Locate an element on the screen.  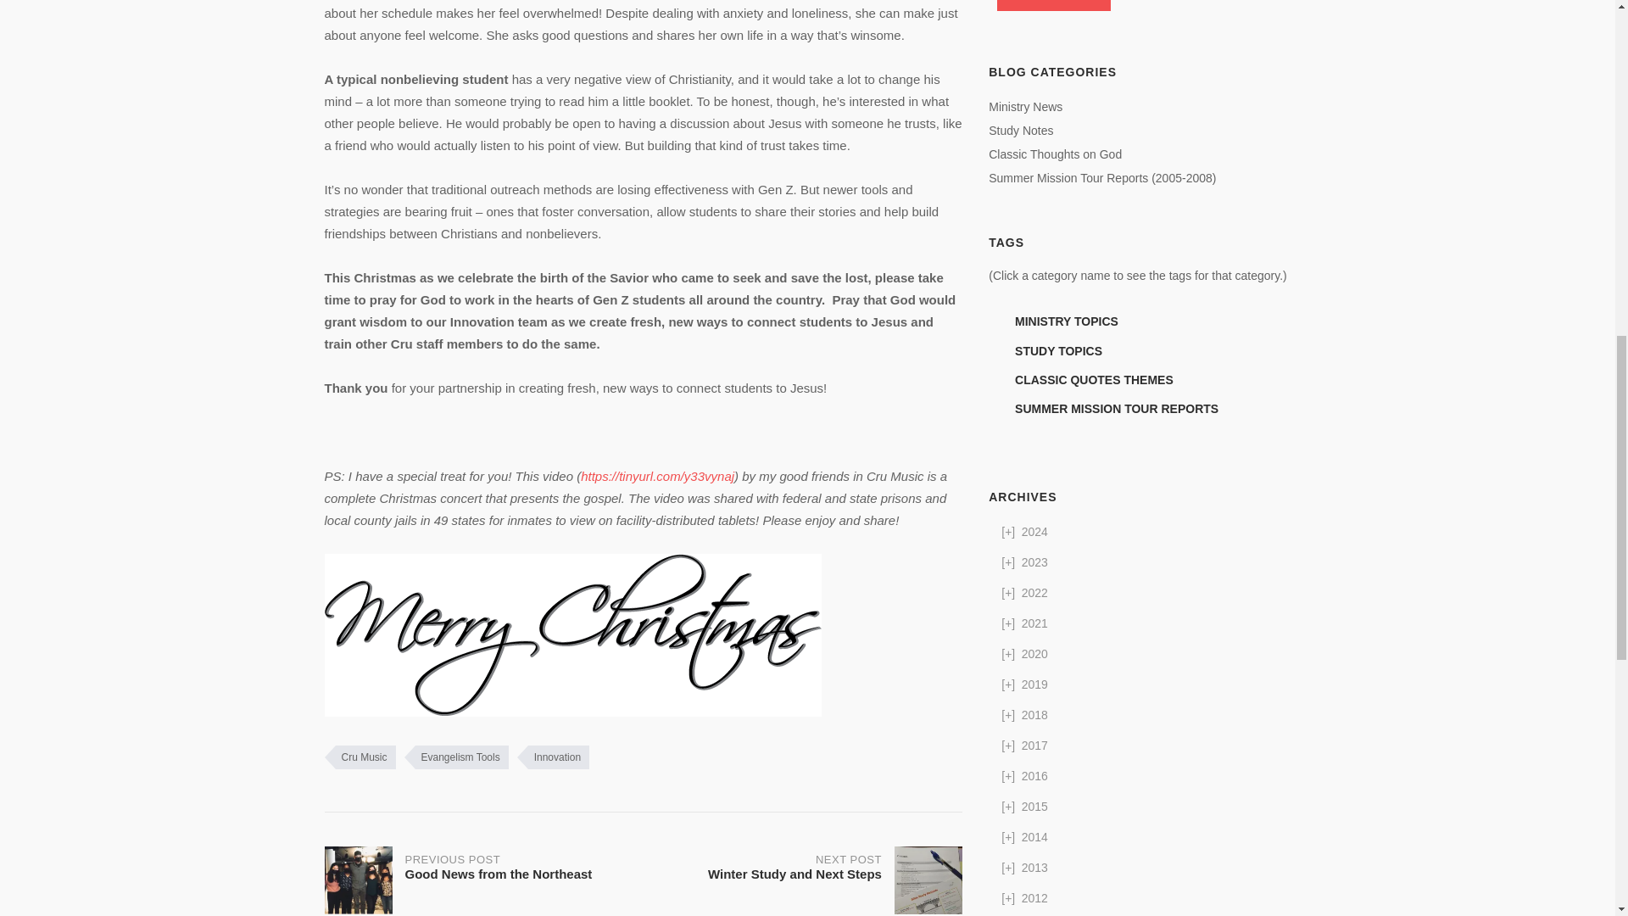
Study Notes is located at coordinates (1053, 5).